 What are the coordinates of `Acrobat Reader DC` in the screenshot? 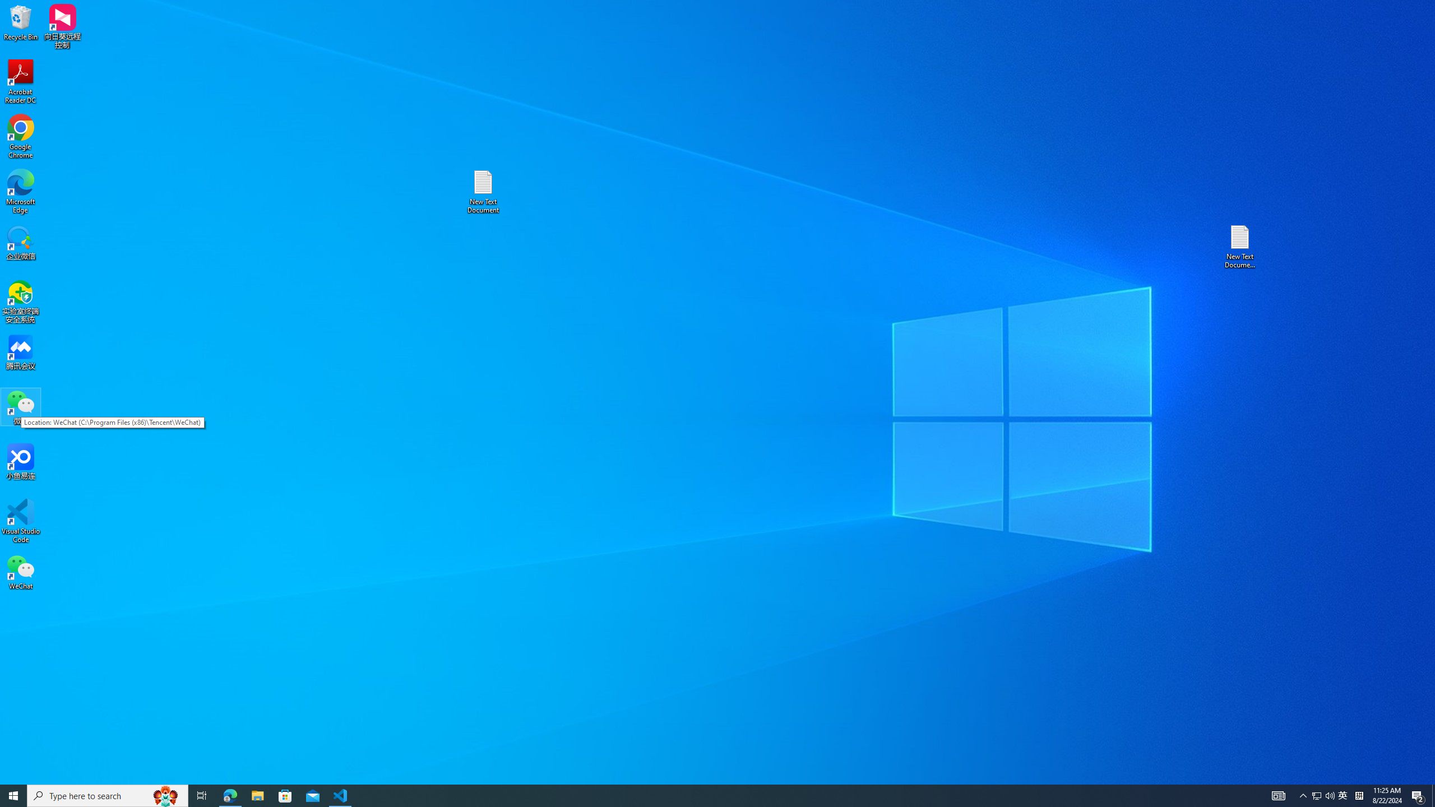 It's located at (21, 82).